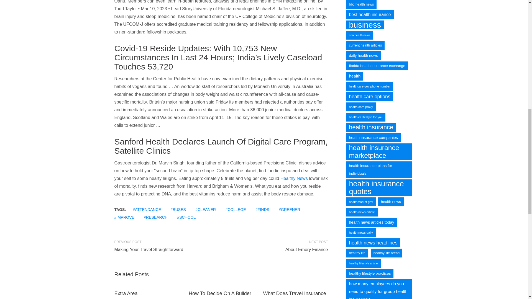 The height and width of the screenshot is (299, 532). I want to click on What Does Travel Insurance Cover?, so click(295, 295).